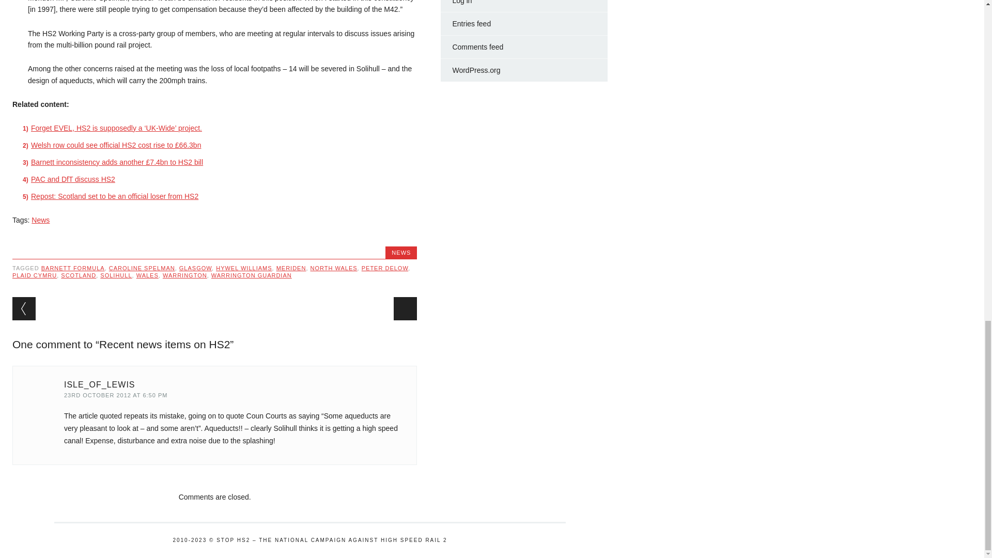 The width and height of the screenshot is (992, 558). Describe the element at coordinates (401, 252) in the screenshot. I see `NEWS` at that location.